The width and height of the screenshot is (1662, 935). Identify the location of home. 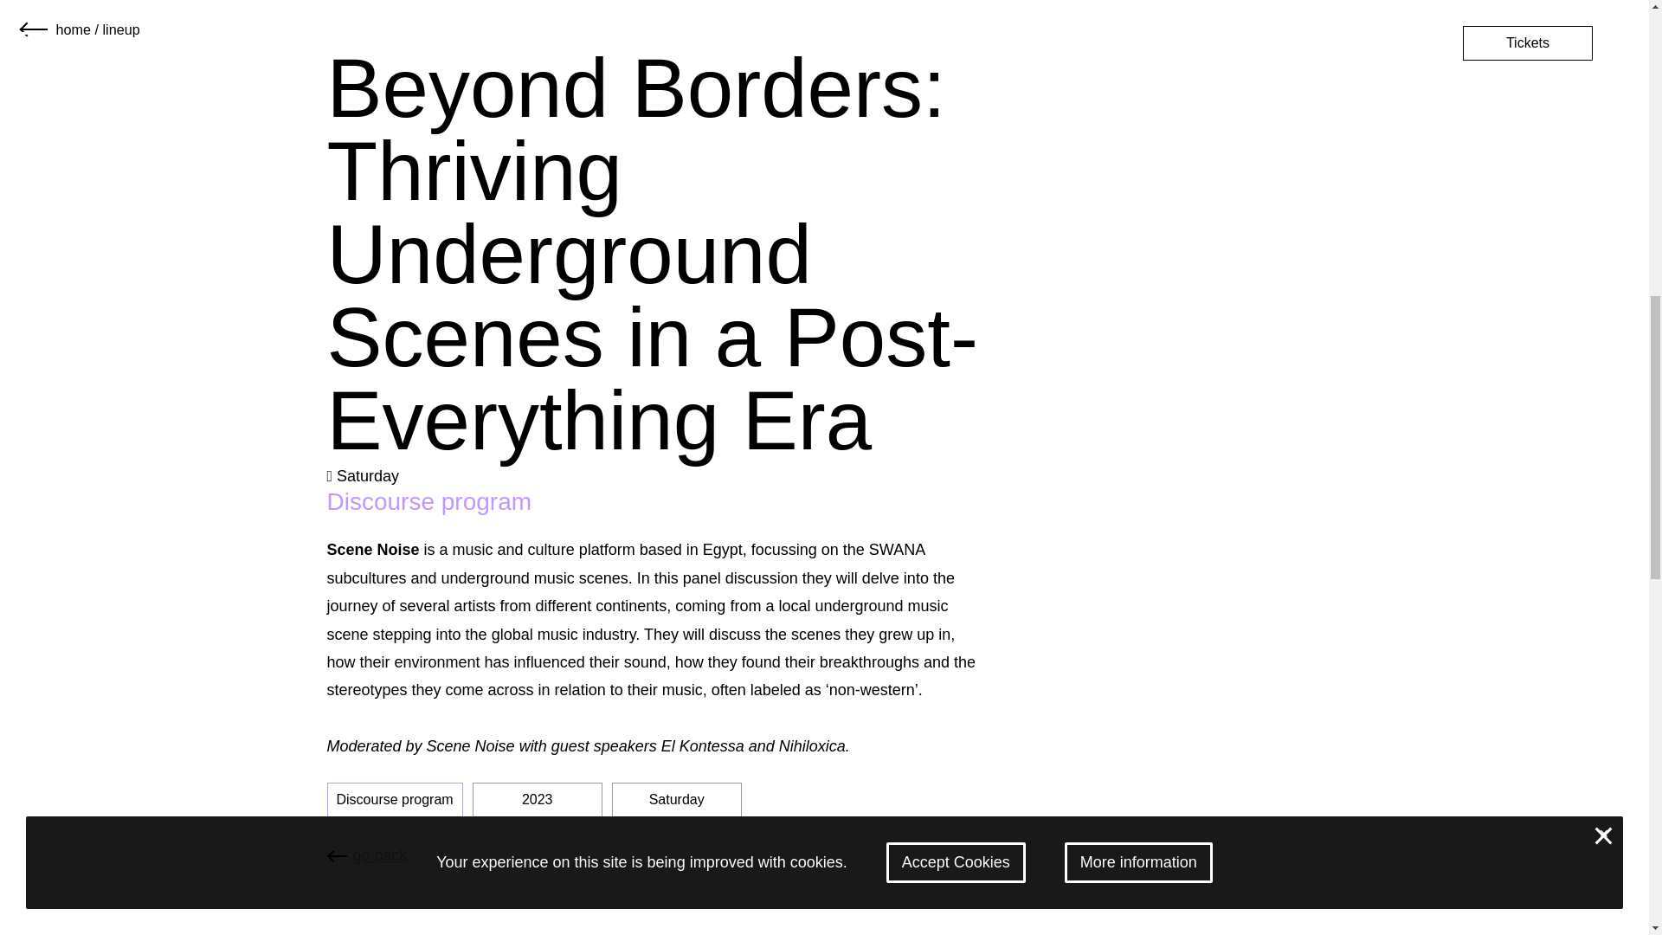
(73, 29).